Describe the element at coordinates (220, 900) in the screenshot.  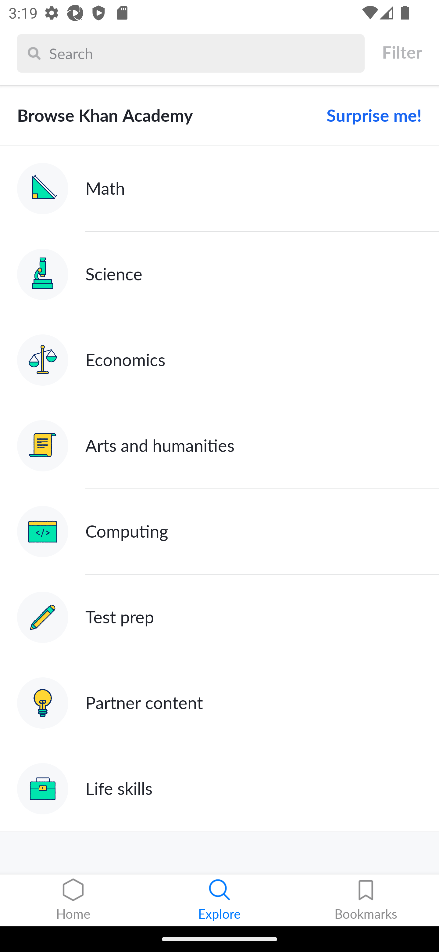
I see `Explore` at that location.